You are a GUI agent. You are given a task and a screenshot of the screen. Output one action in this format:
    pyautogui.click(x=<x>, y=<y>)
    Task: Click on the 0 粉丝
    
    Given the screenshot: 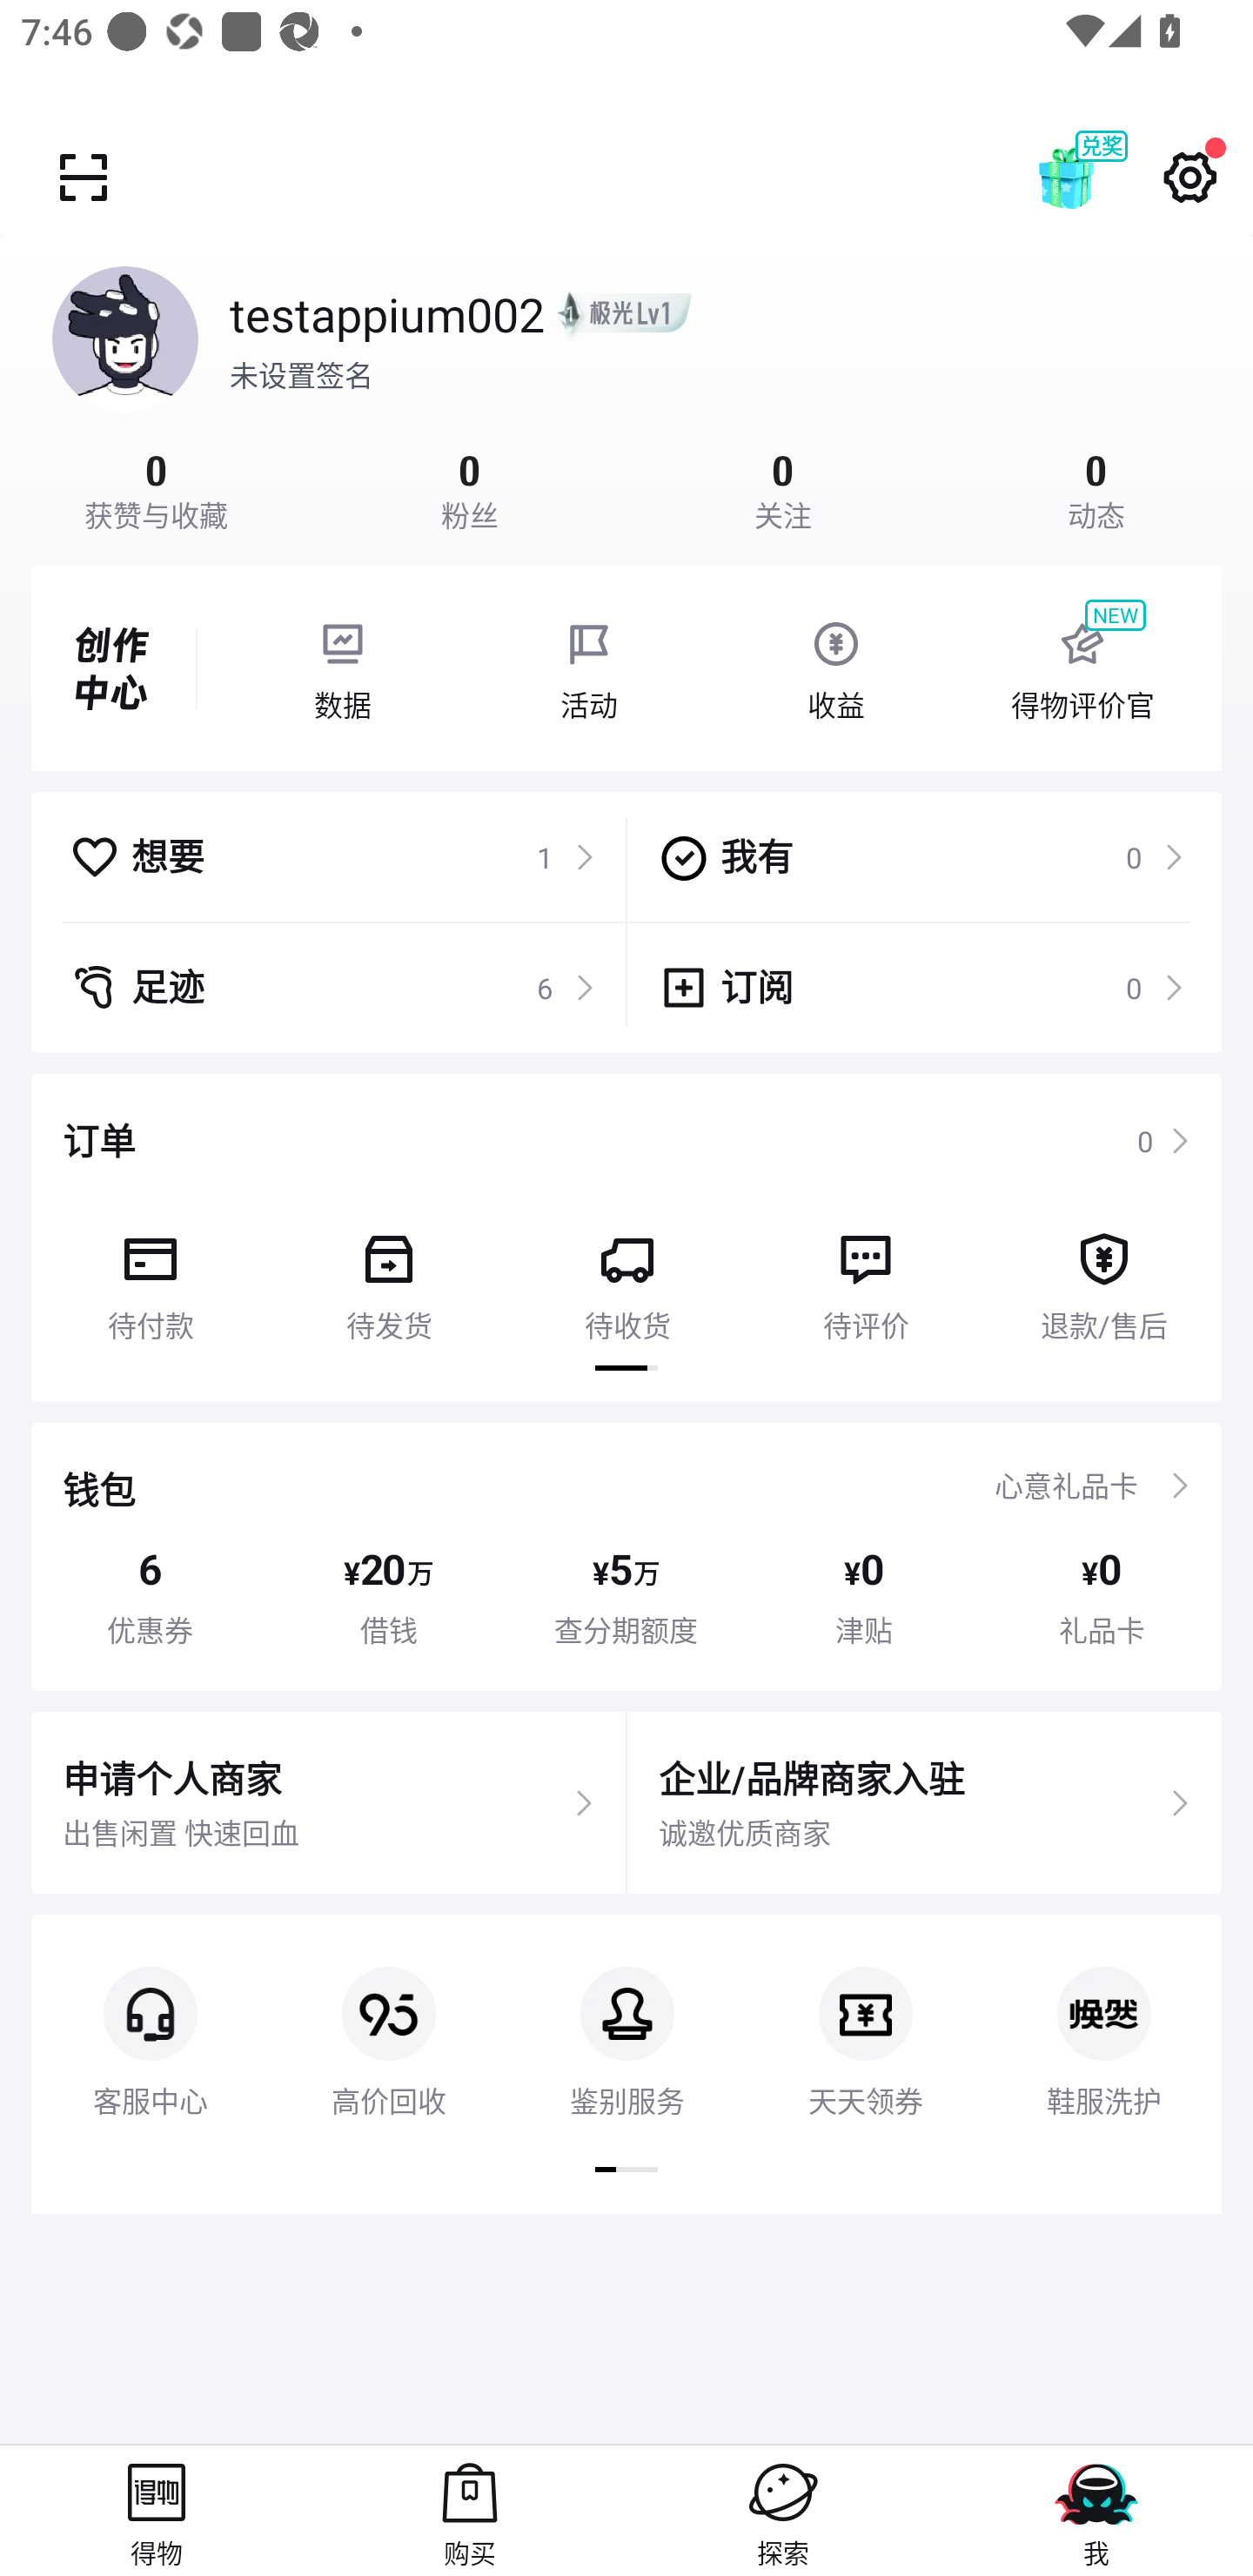 What is the action you would take?
    pyautogui.click(x=470, y=487)
    